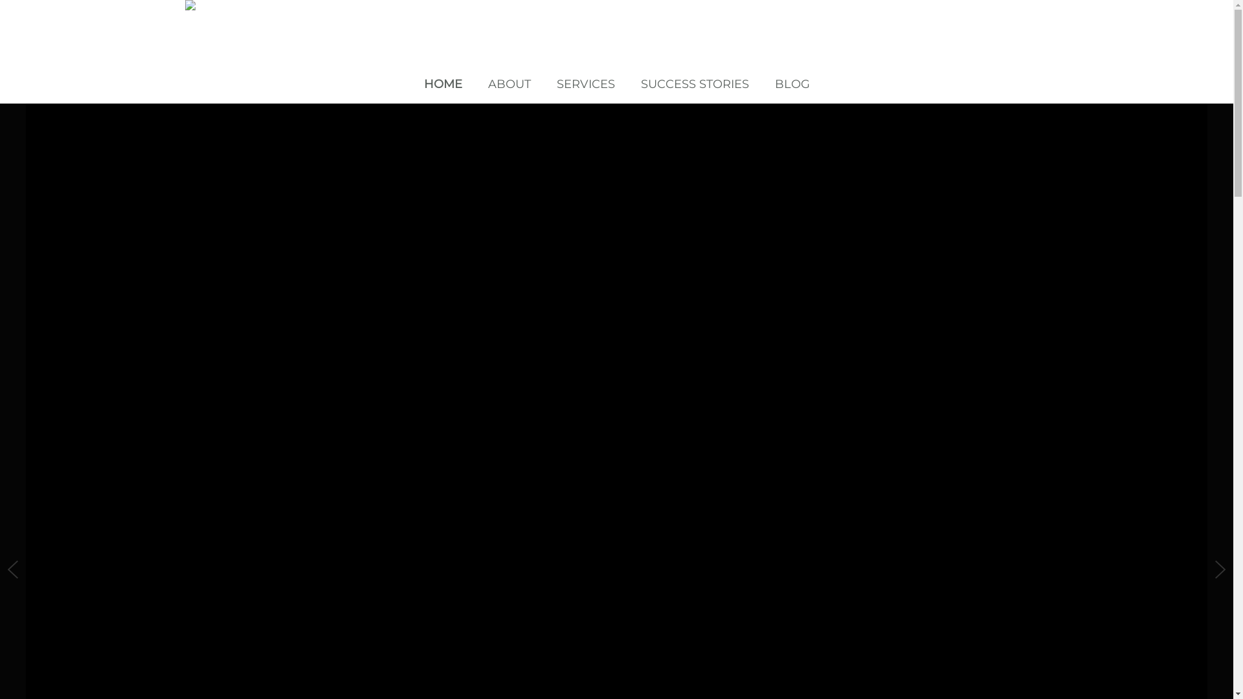 This screenshot has width=1243, height=699. I want to click on SERVICES, so click(586, 84).